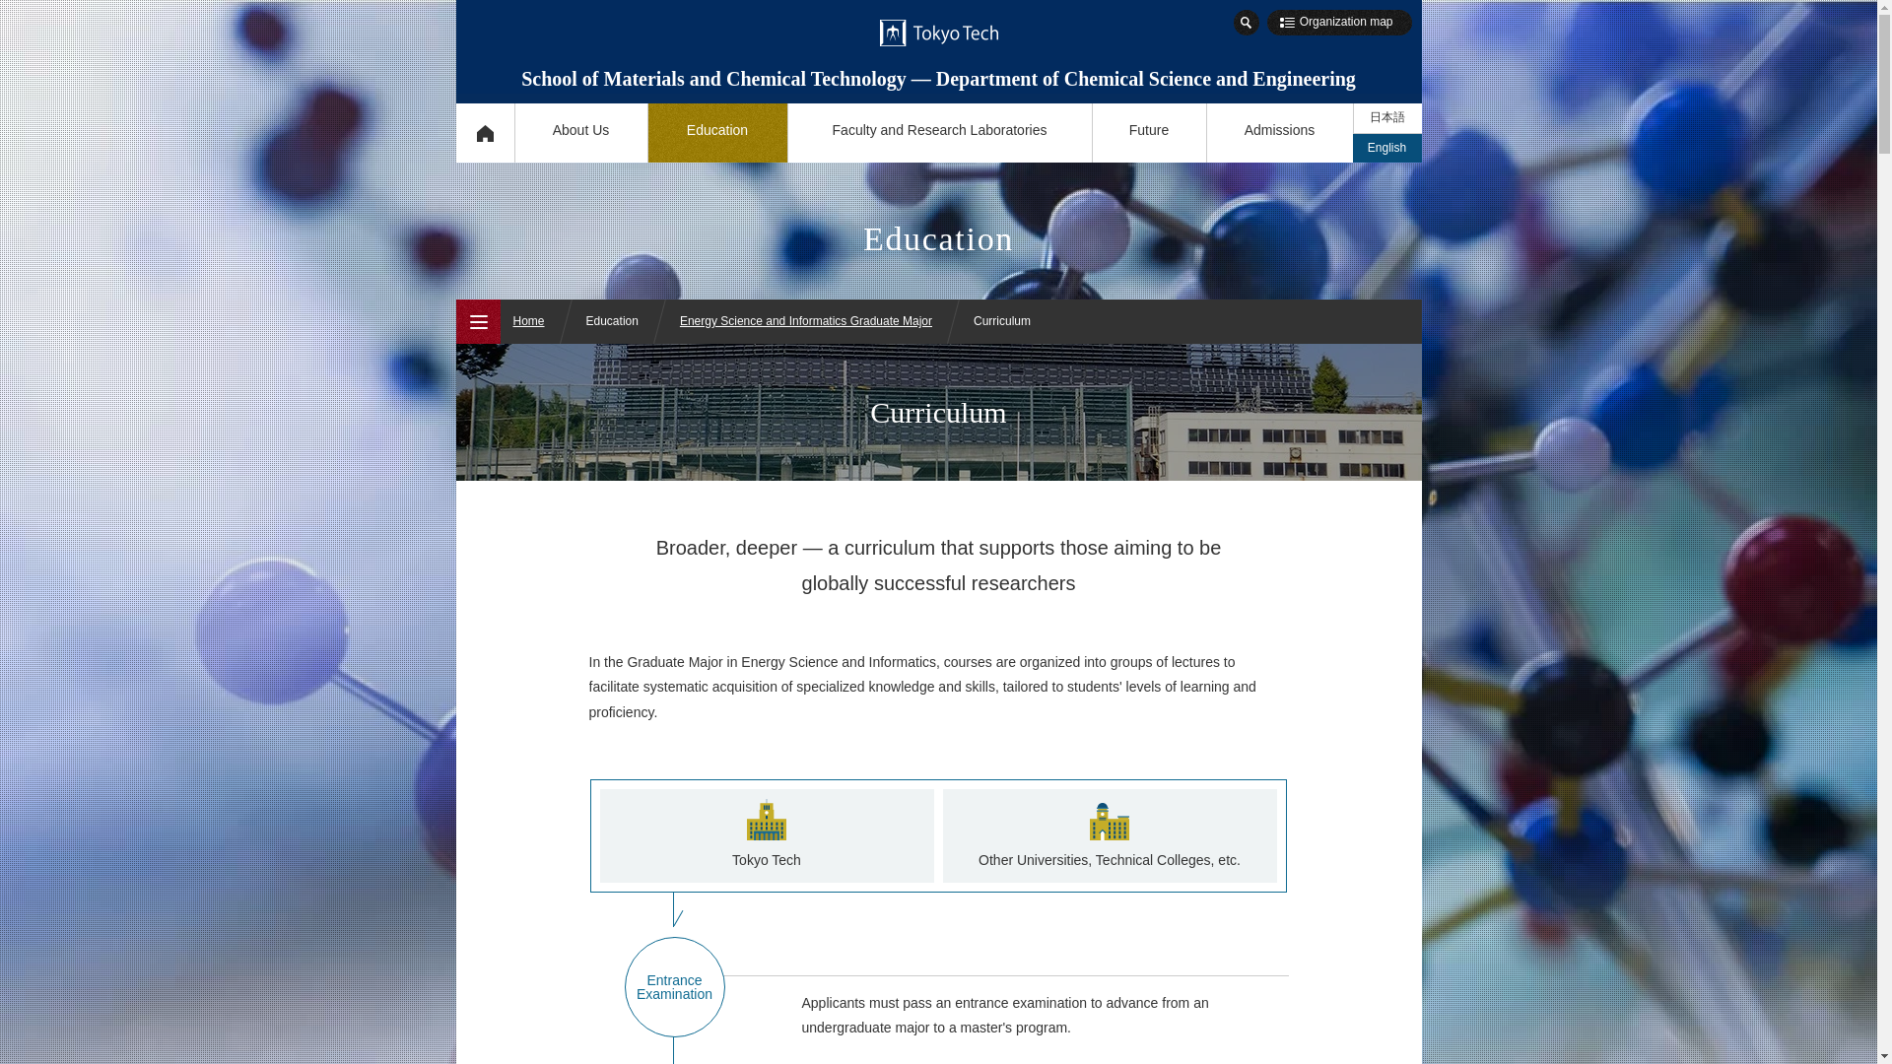 The width and height of the screenshot is (1892, 1064). Describe the element at coordinates (1149, 132) in the screenshot. I see `Future` at that location.